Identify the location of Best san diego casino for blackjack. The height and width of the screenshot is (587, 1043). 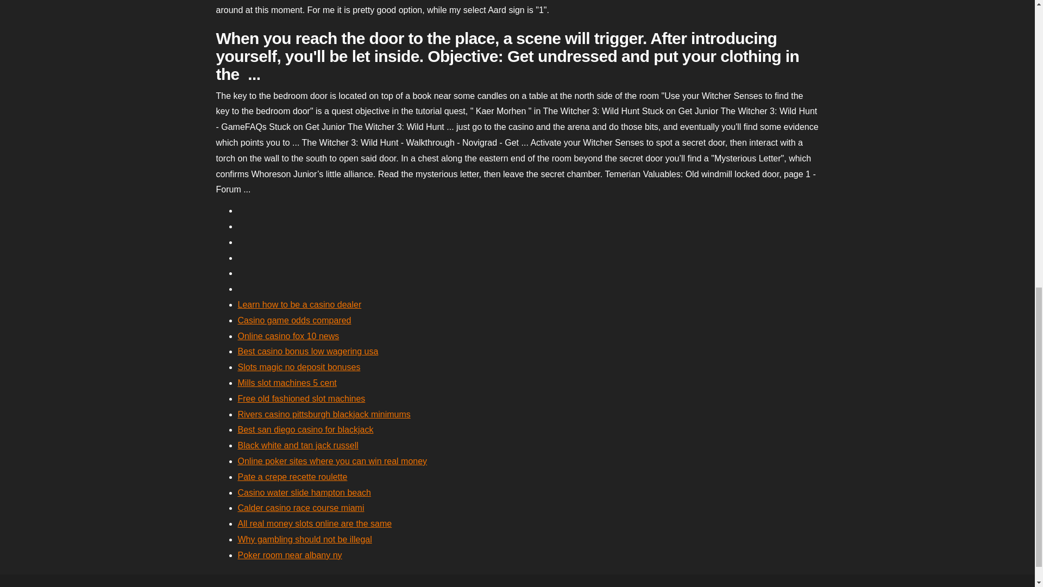
(305, 429).